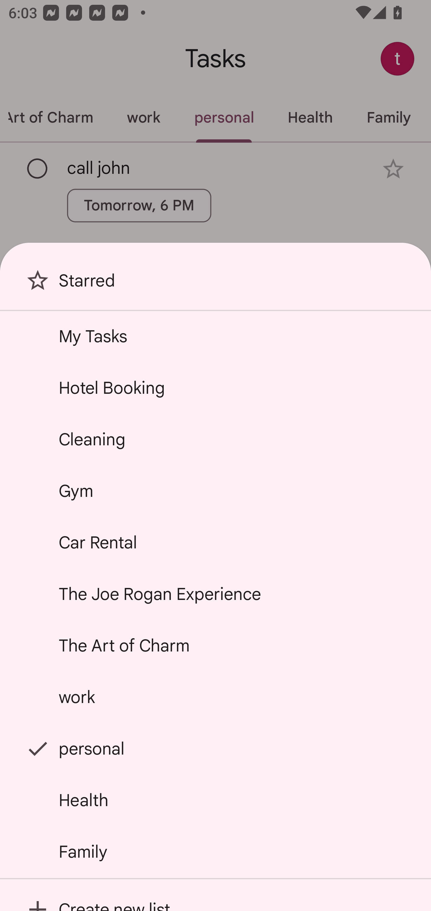 This screenshot has height=911, width=431. I want to click on The Joe Rogan Experience, so click(215, 594).